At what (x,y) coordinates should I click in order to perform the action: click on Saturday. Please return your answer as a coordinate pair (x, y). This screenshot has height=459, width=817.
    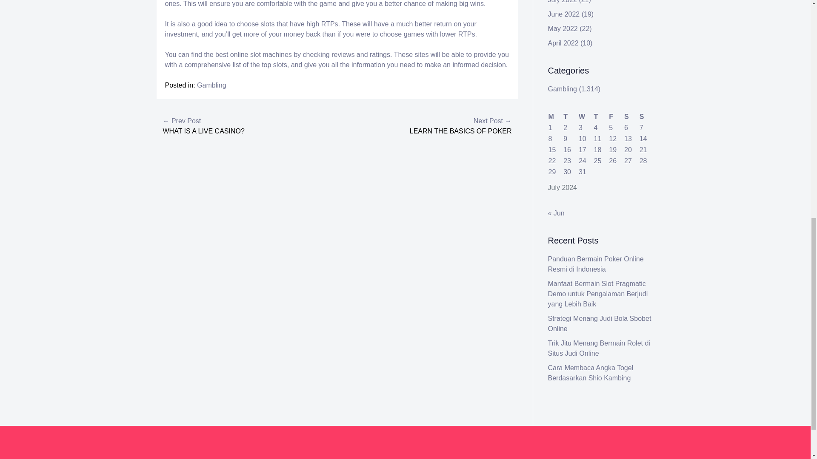
    Looking at the image, I should click on (631, 117).